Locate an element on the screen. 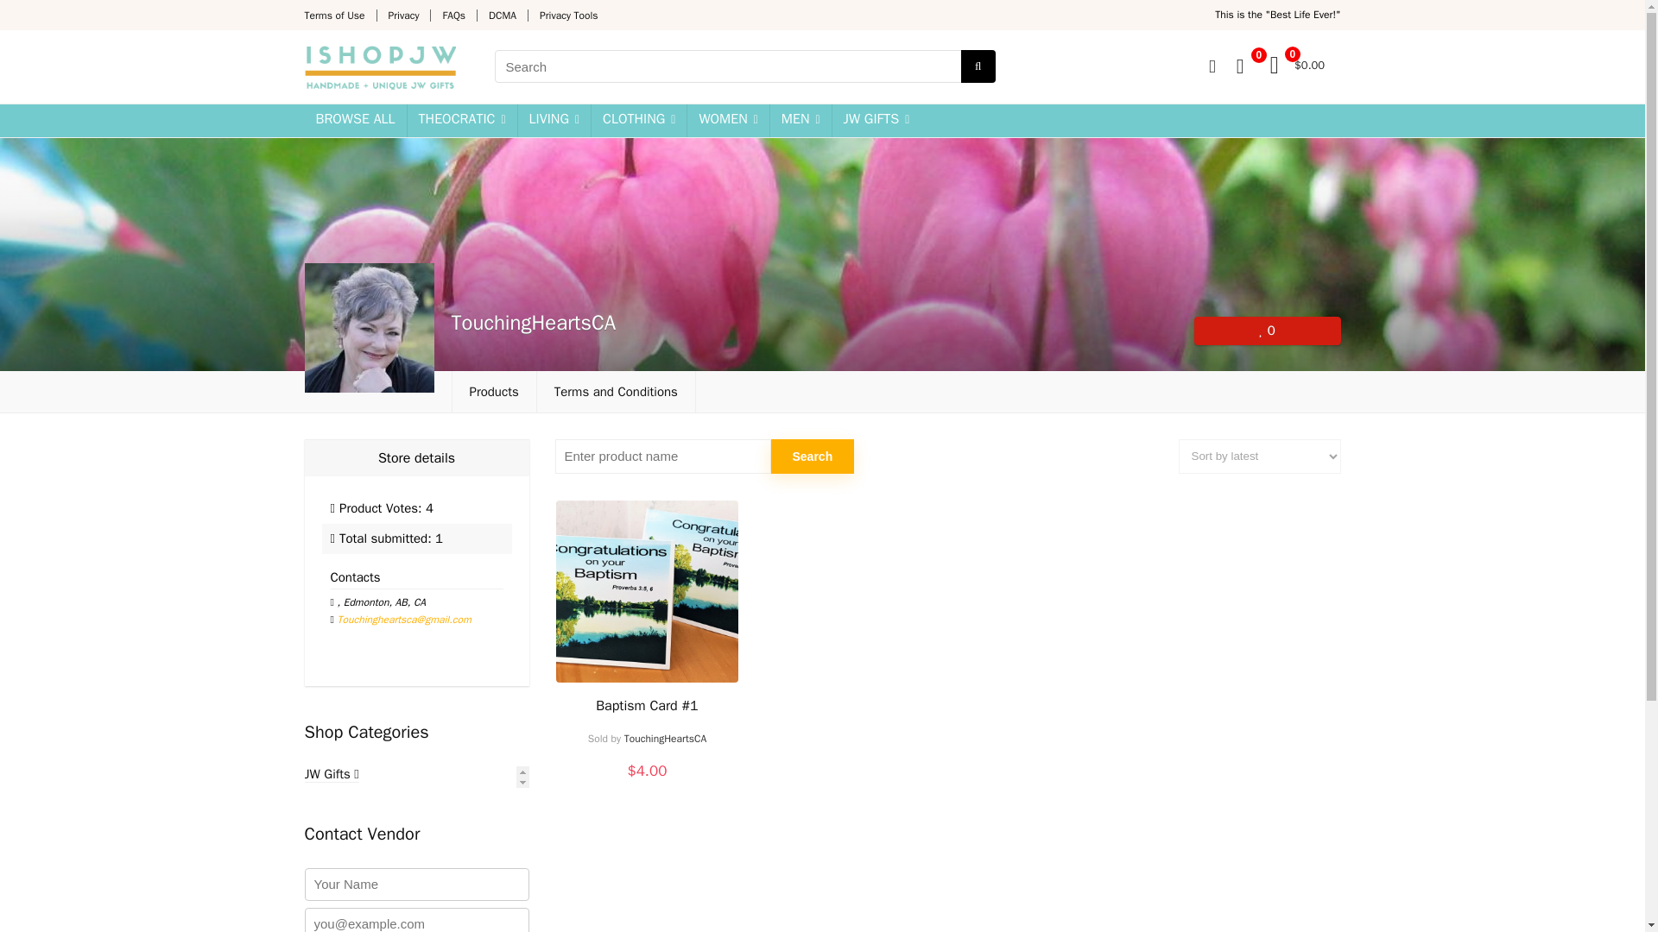  DCMA is located at coordinates (503, 15).